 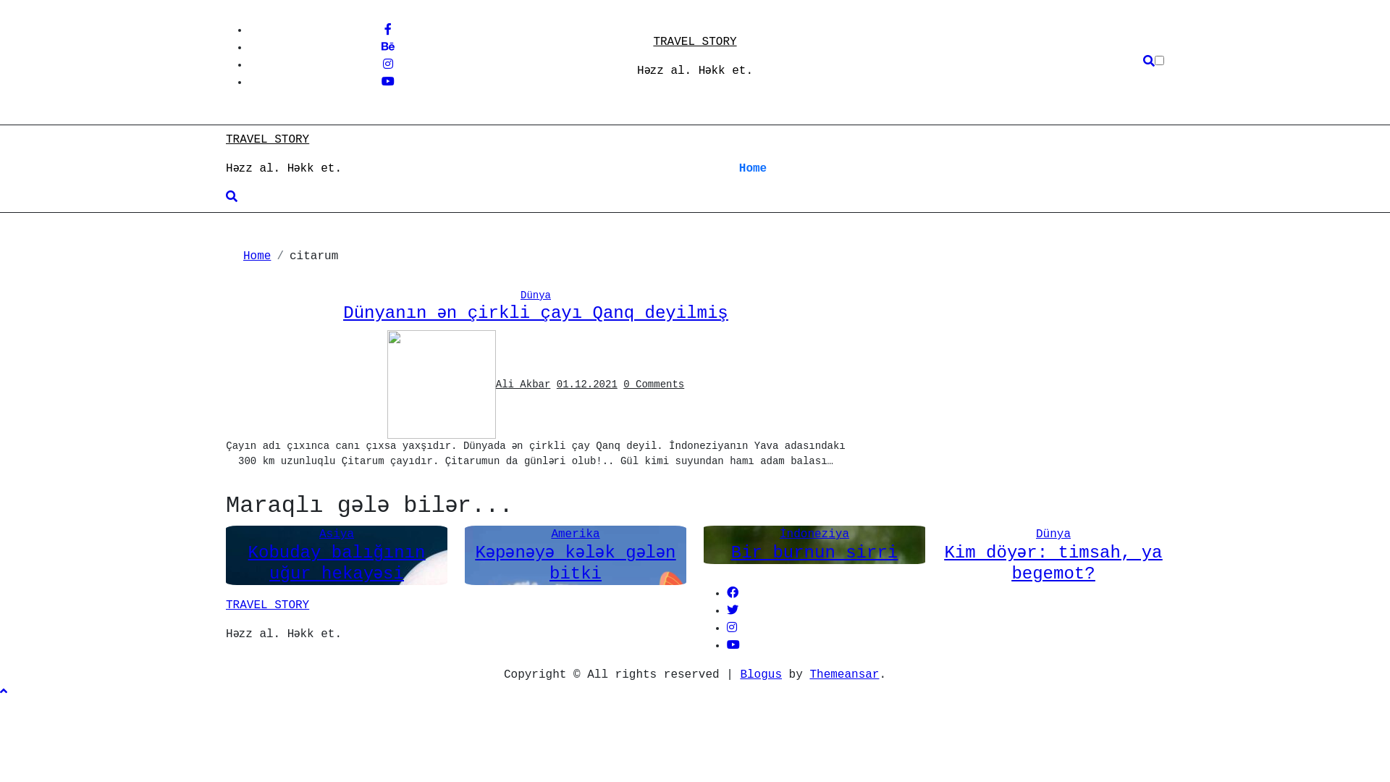 What do you see at coordinates (587, 384) in the screenshot?
I see `01.12.2021` at bounding box center [587, 384].